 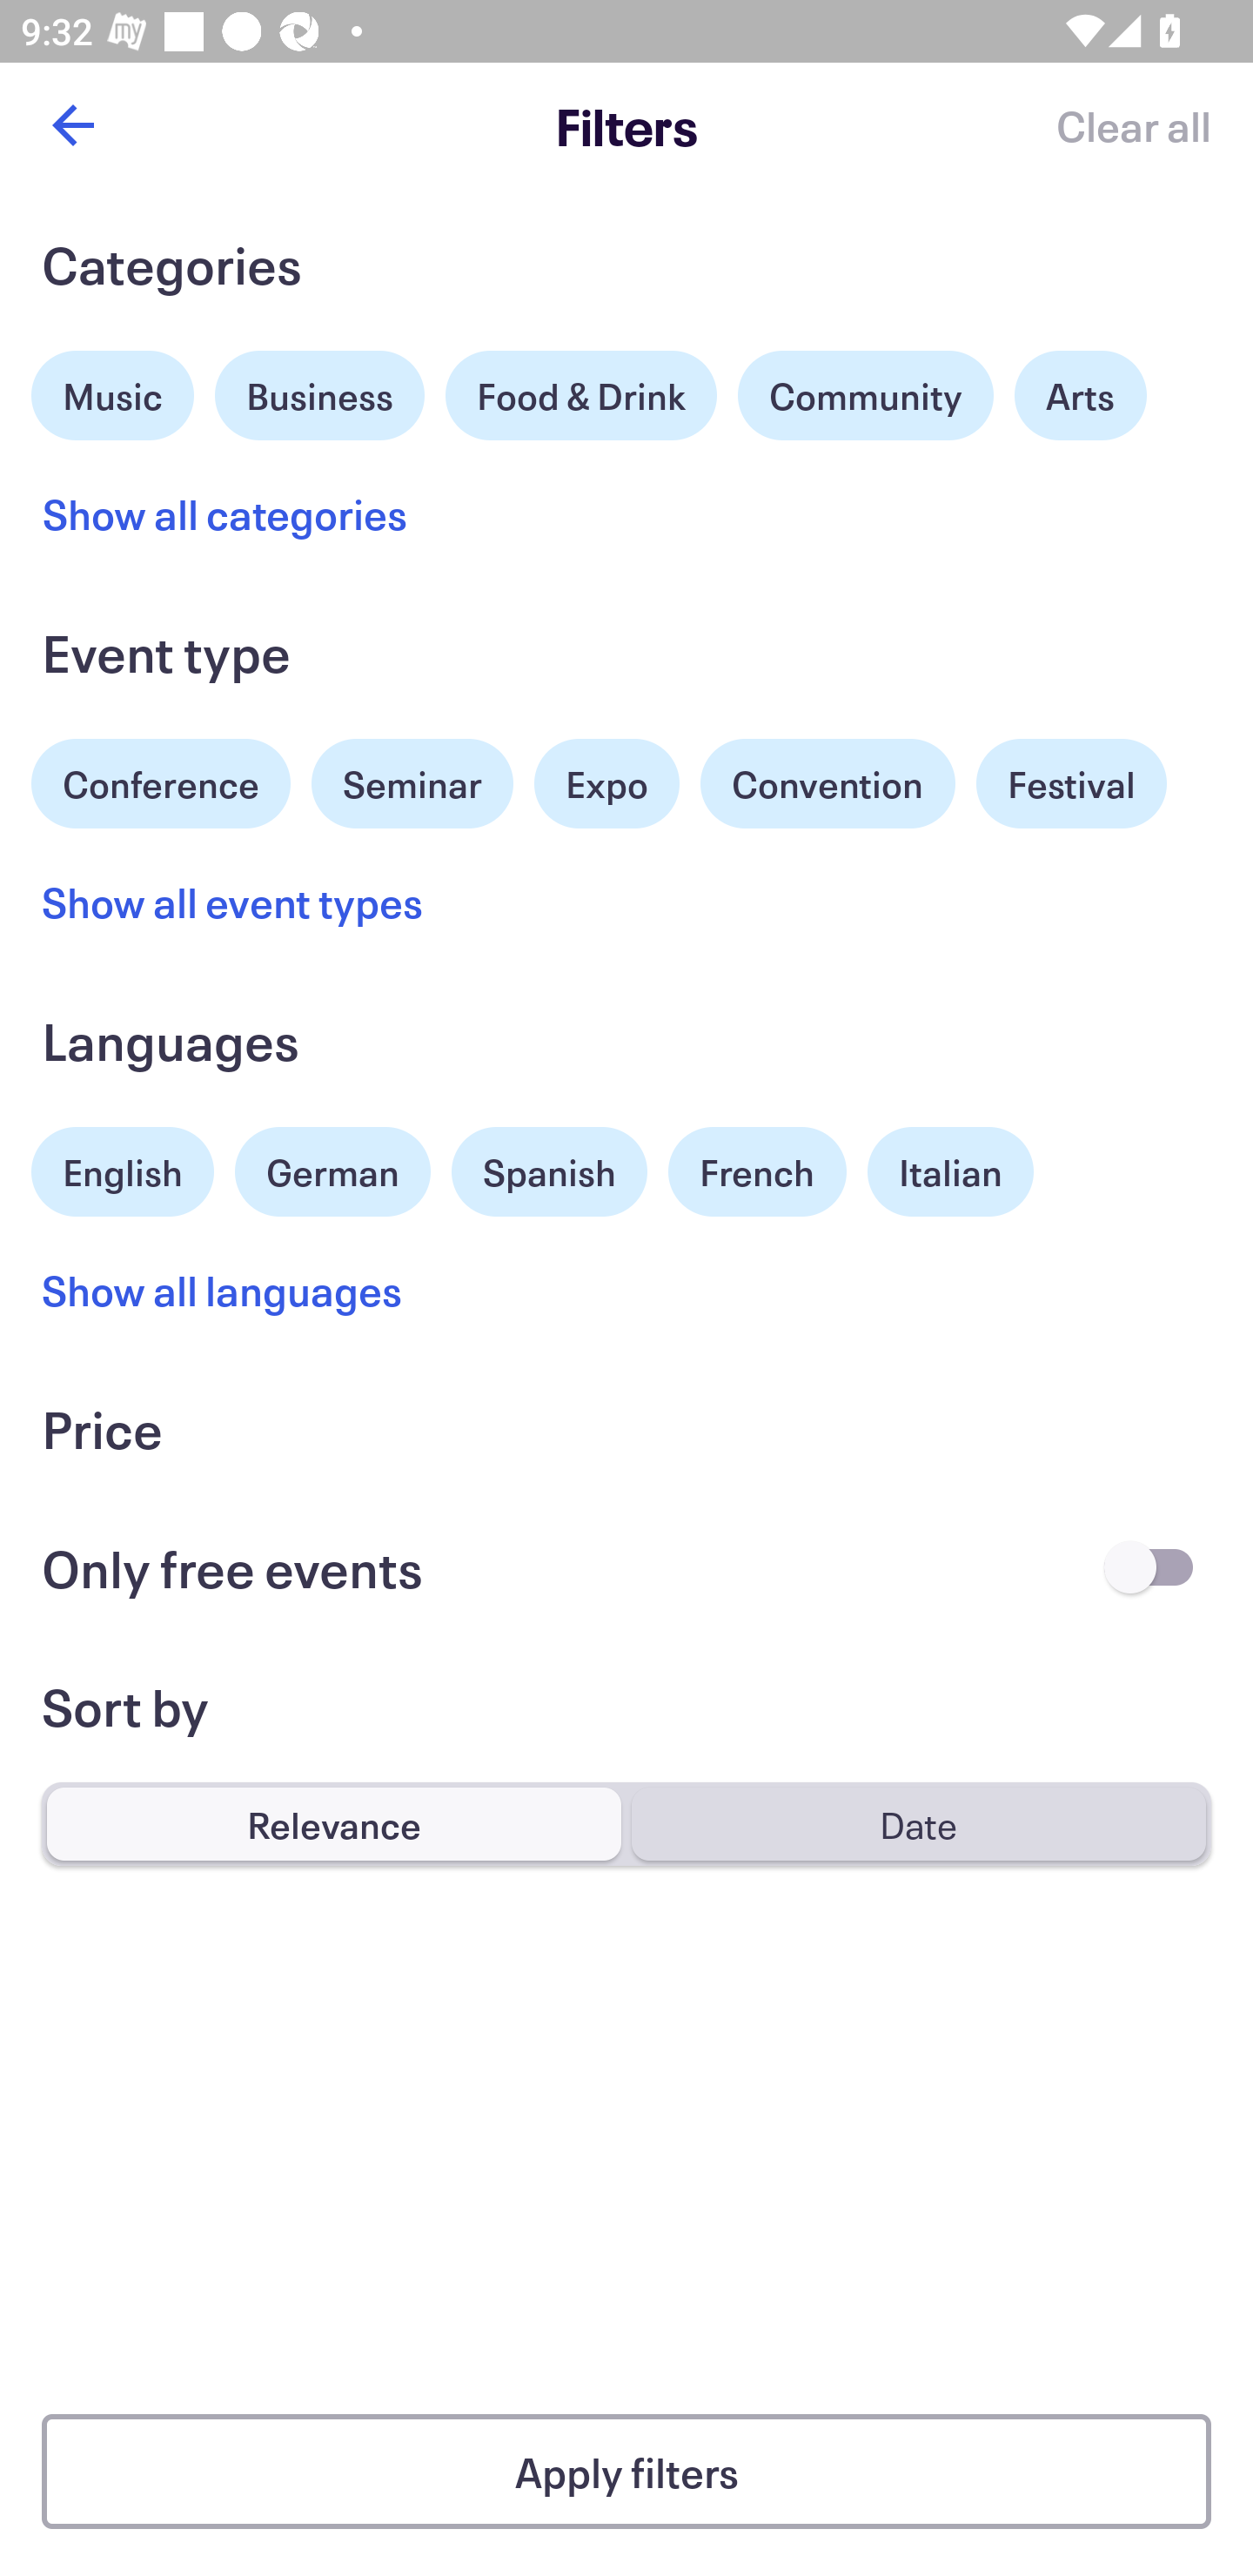 What do you see at coordinates (161, 780) in the screenshot?
I see `Conference` at bounding box center [161, 780].